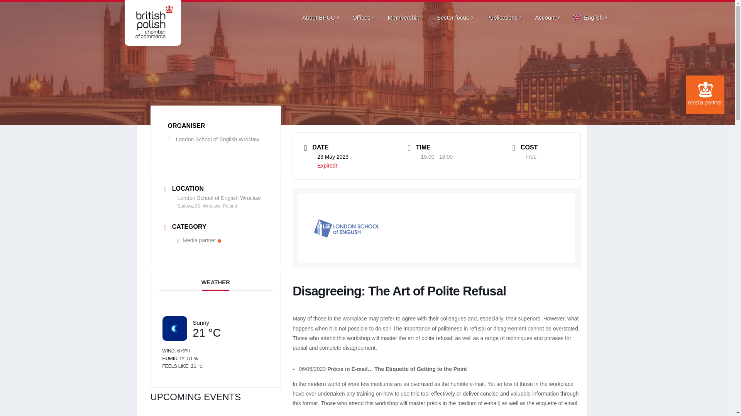 Image resolution: width=741 pixels, height=416 pixels. I want to click on wpforms-submit, so click(585, 205).